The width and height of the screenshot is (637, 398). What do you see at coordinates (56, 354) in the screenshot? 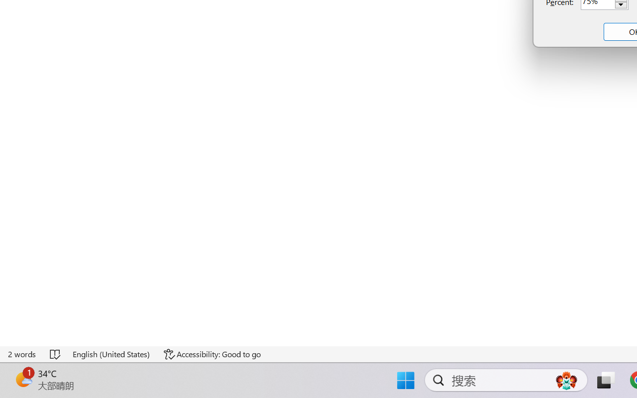
I see `Spelling and Grammar Check No Errors` at bounding box center [56, 354].